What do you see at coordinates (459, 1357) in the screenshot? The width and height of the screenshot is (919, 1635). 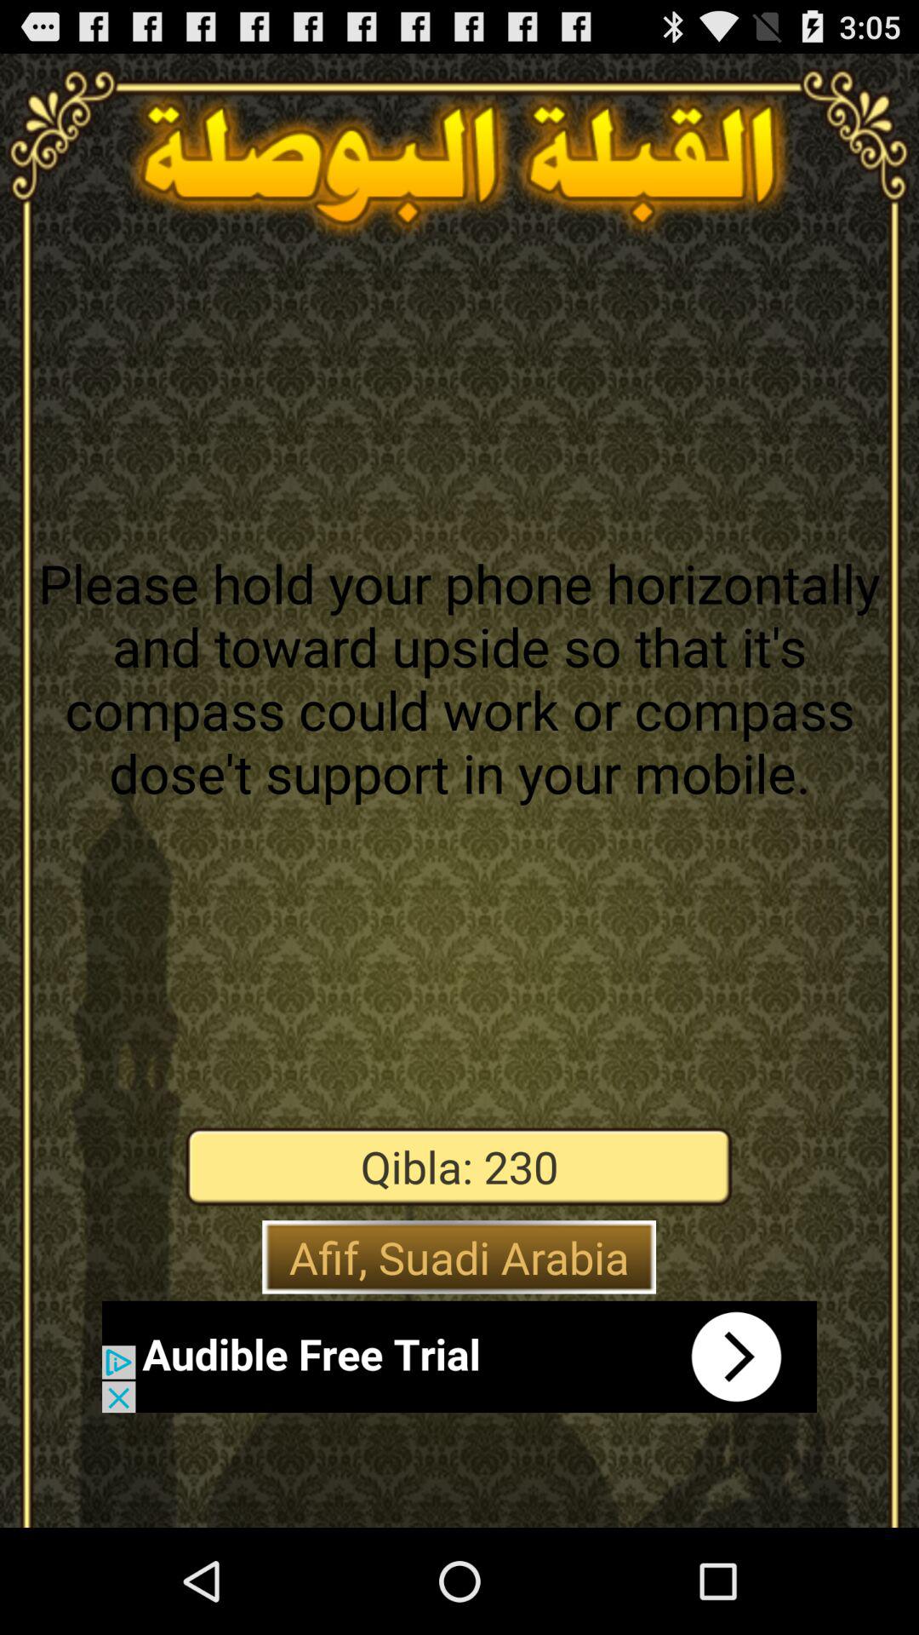 I see `go to app` at bounding box center [459, 1357].